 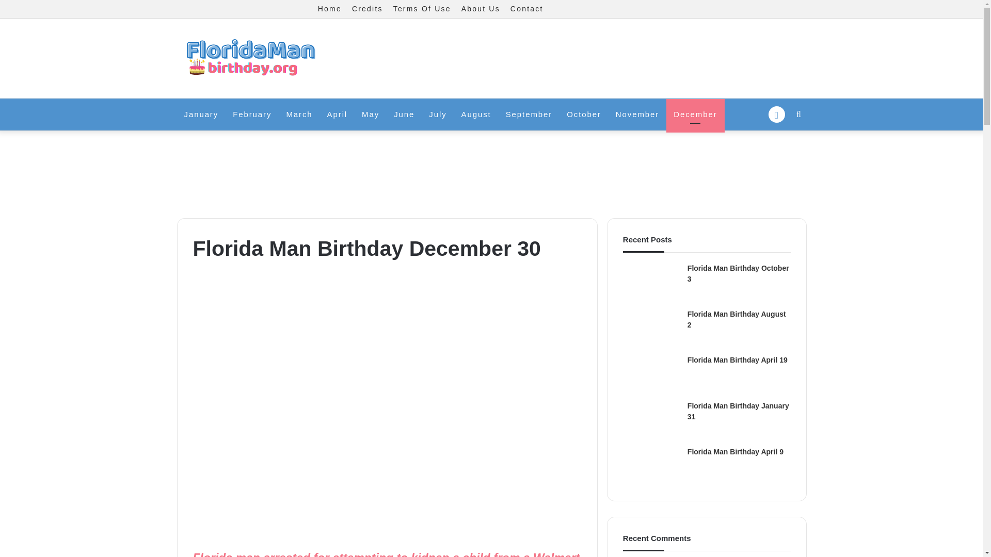 What do you see at coordinates (584, 114) in the screenshot?
I see `October` at bounding box center [584, 114].